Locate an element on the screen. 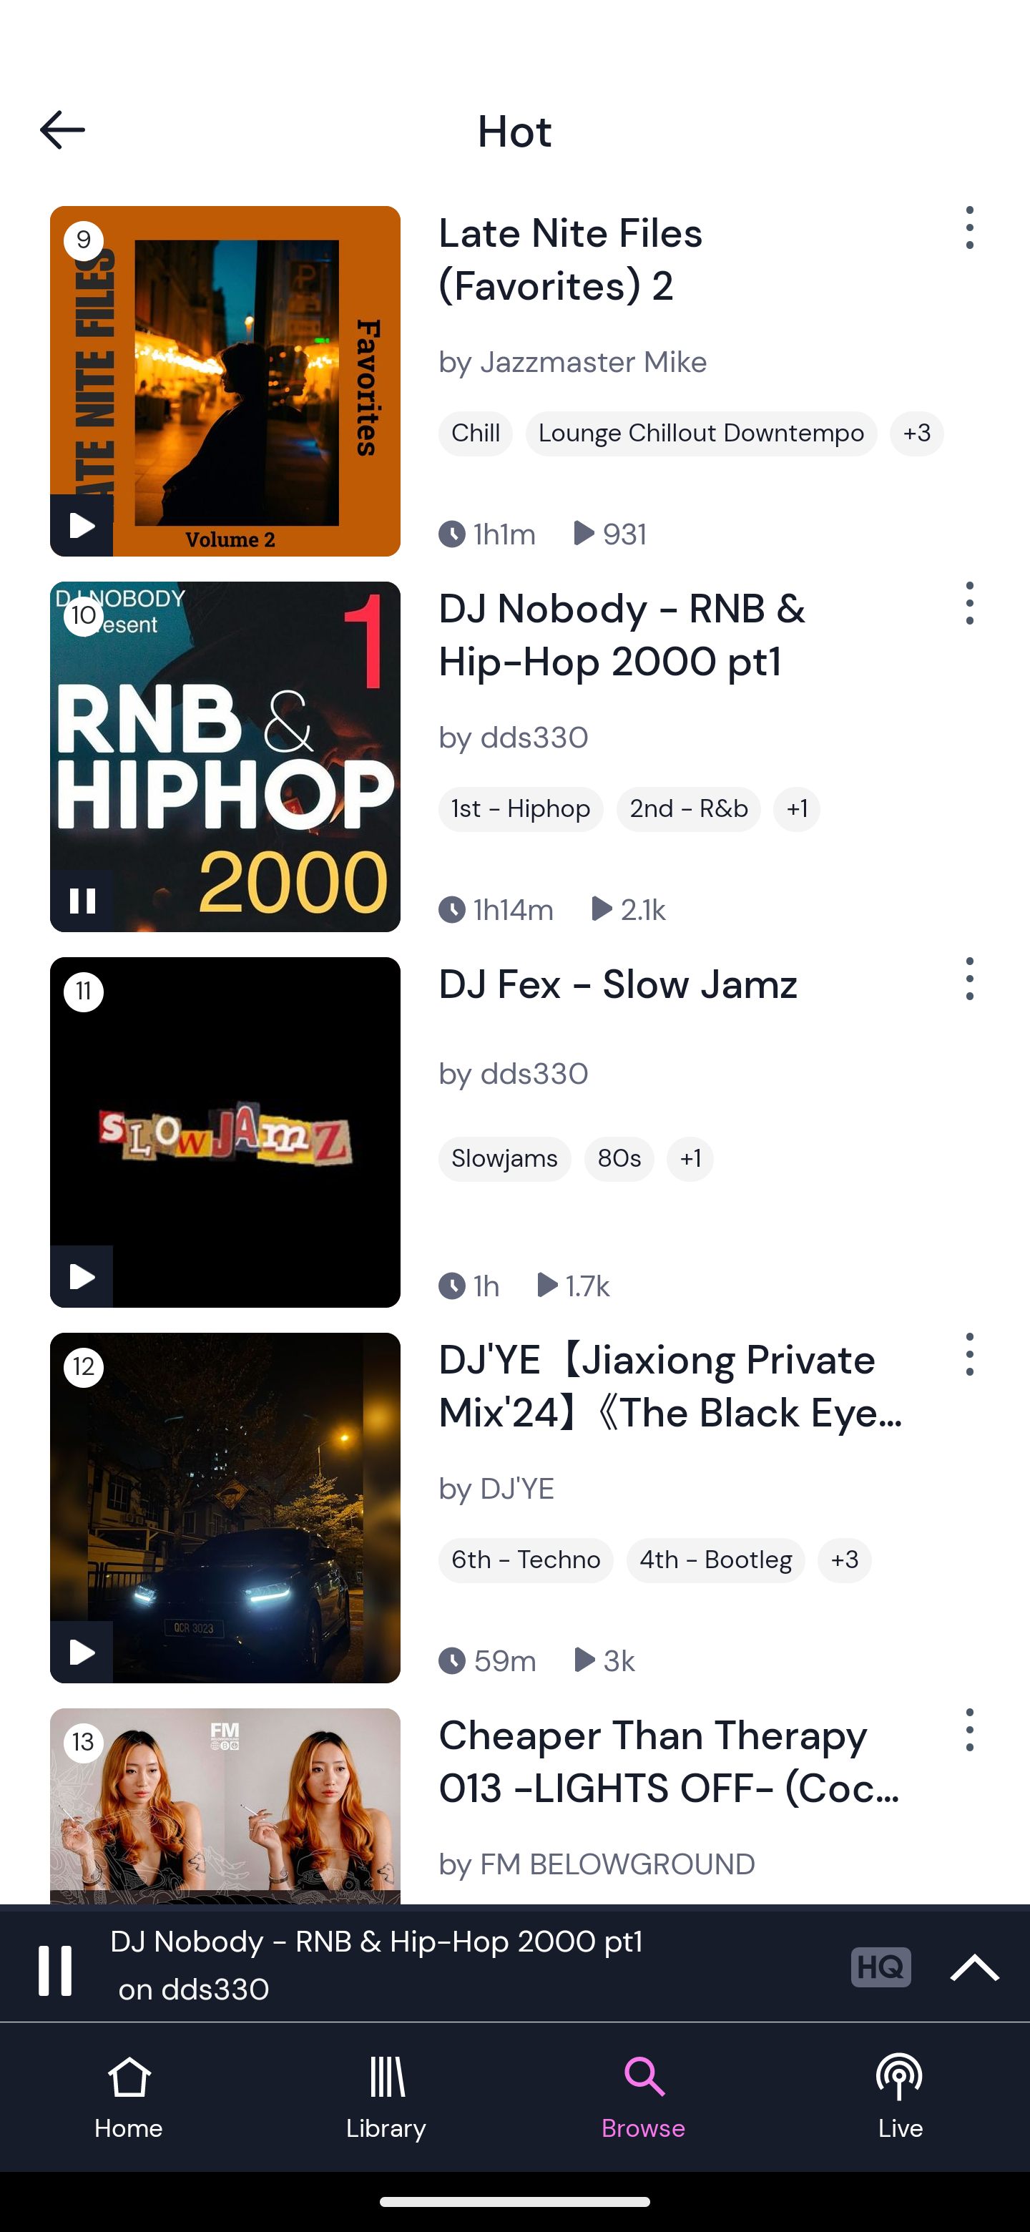 The image size is (1030, 2232). Home tab Home is located at coordinates (129, 2098).